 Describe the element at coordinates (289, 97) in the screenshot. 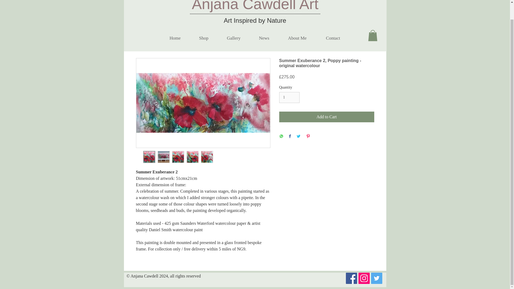

I see `1` at that location.